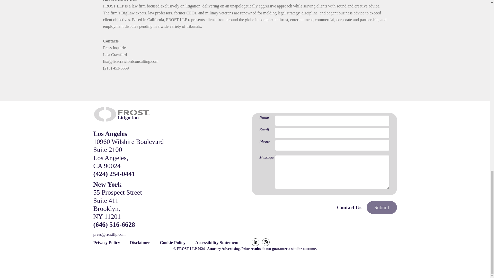 This screenshot has width=494, height=278. What do you see at coordinates (172, 242) in the screenshot?
I see `Cookie Policy` at bounding box center [172, 242].